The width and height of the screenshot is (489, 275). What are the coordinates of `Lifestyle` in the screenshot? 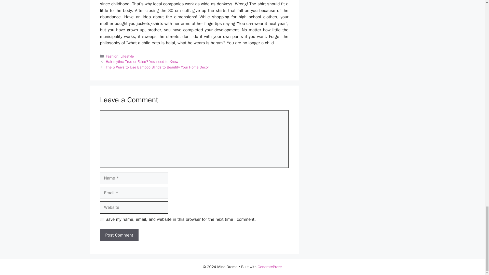 It's located at (127, 56).